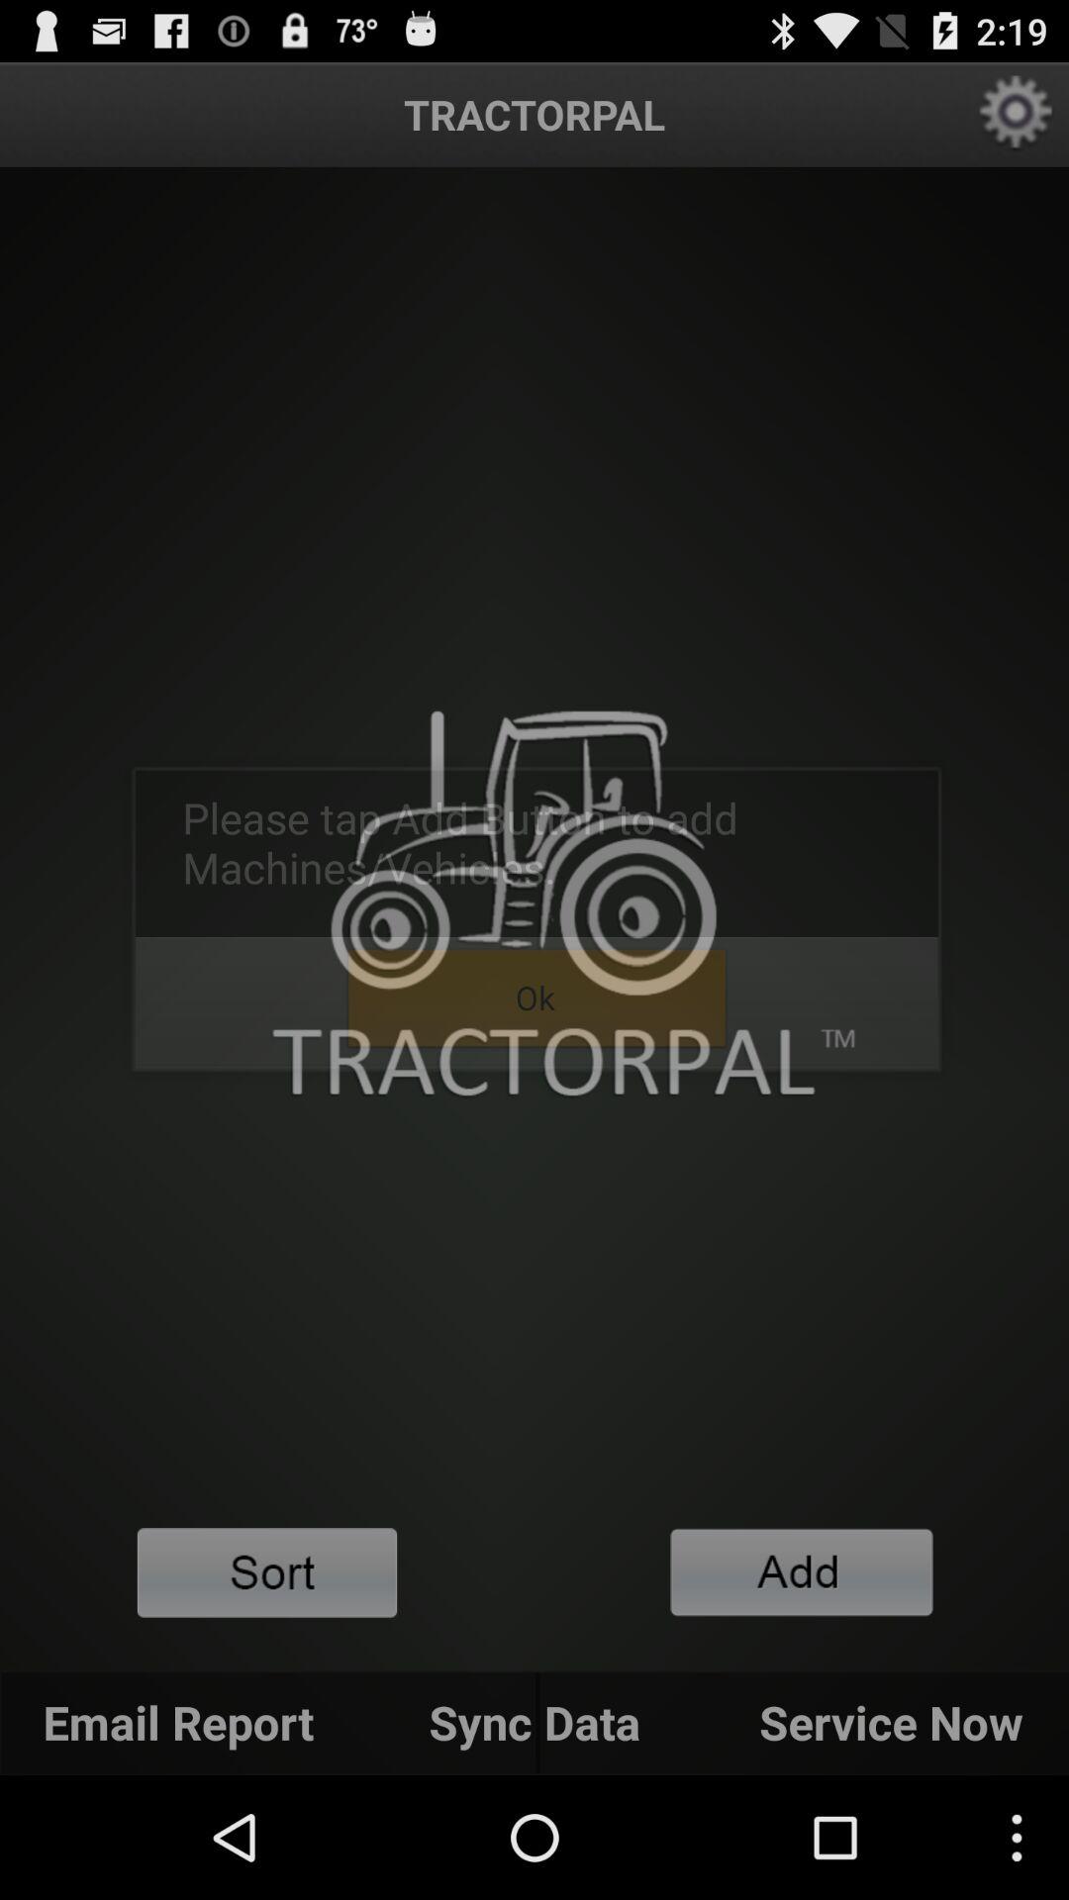  What do you see at coordinates (802, 1571) in the screenshot?
I see `add the option using knowledge` at bounding box center [802, 1571].